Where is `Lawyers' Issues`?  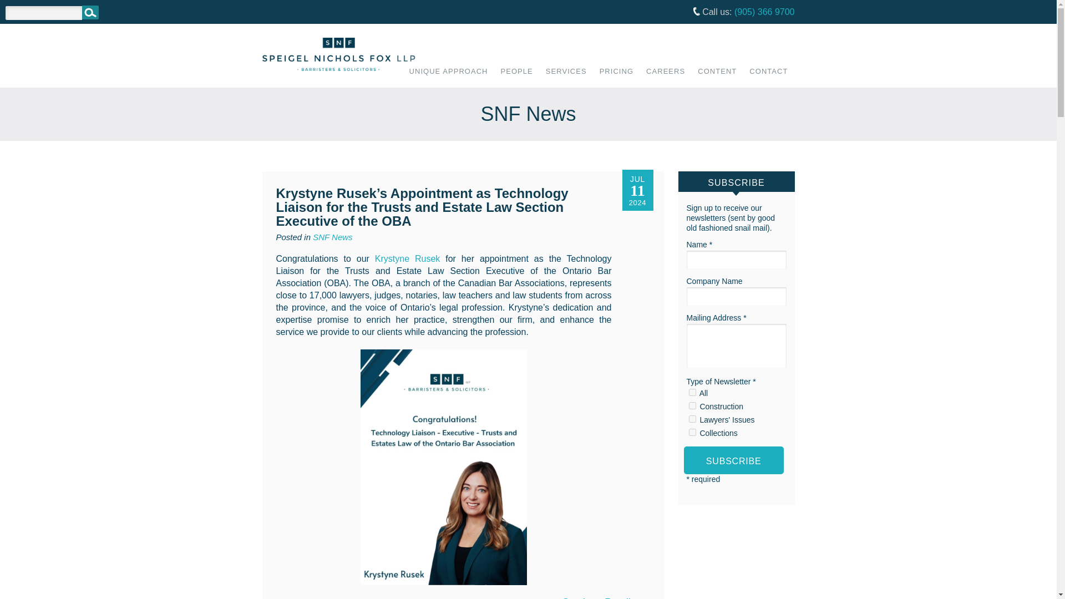
Lawyers' Issues is located at coordinates (692, 419).